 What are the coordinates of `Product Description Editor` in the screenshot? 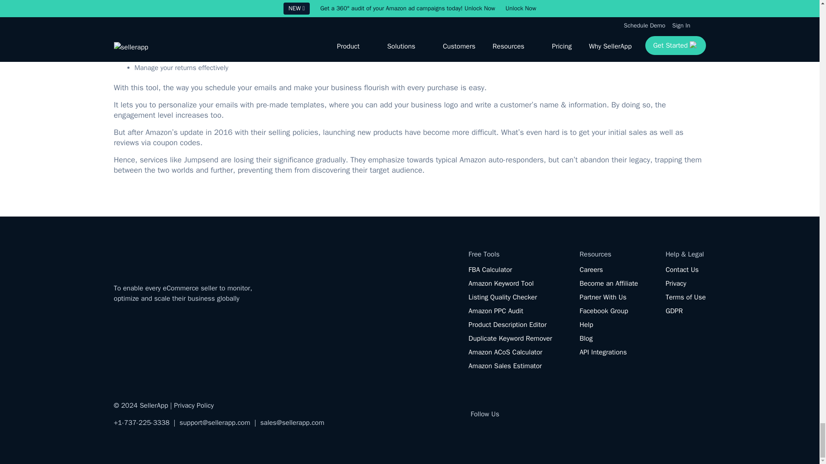 It's located at (507, 325).